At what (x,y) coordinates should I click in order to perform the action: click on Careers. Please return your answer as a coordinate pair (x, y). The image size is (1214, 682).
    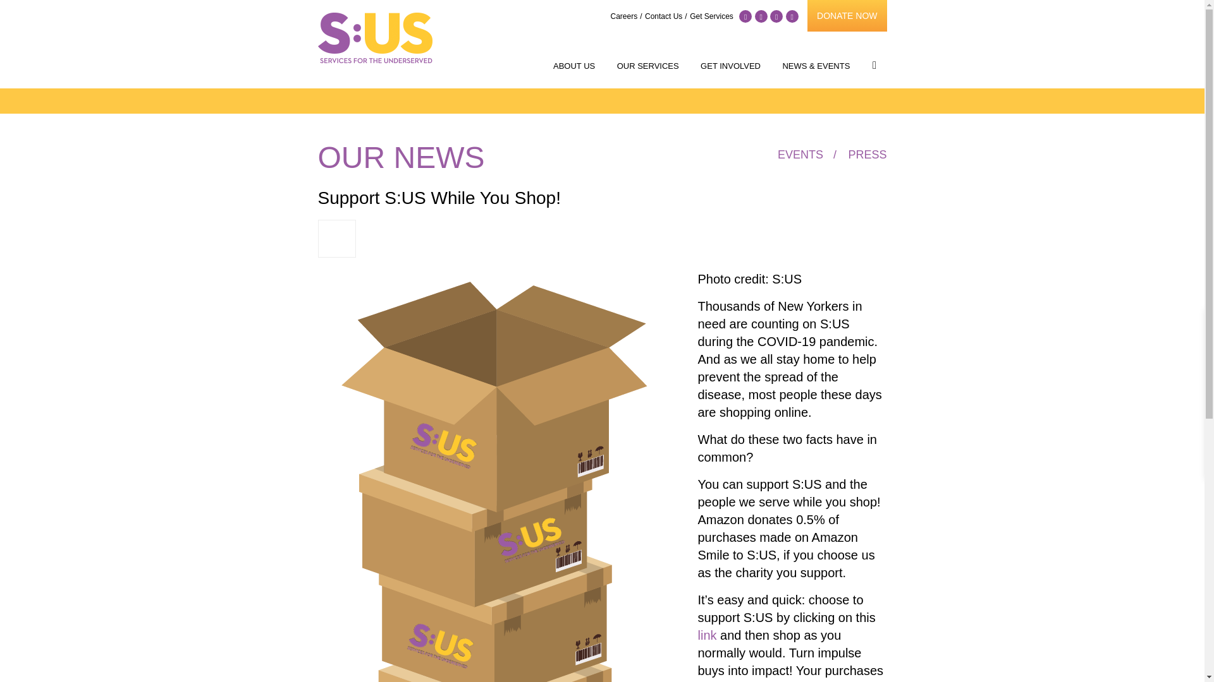
    Looking at the image, I should click on (626, 16).